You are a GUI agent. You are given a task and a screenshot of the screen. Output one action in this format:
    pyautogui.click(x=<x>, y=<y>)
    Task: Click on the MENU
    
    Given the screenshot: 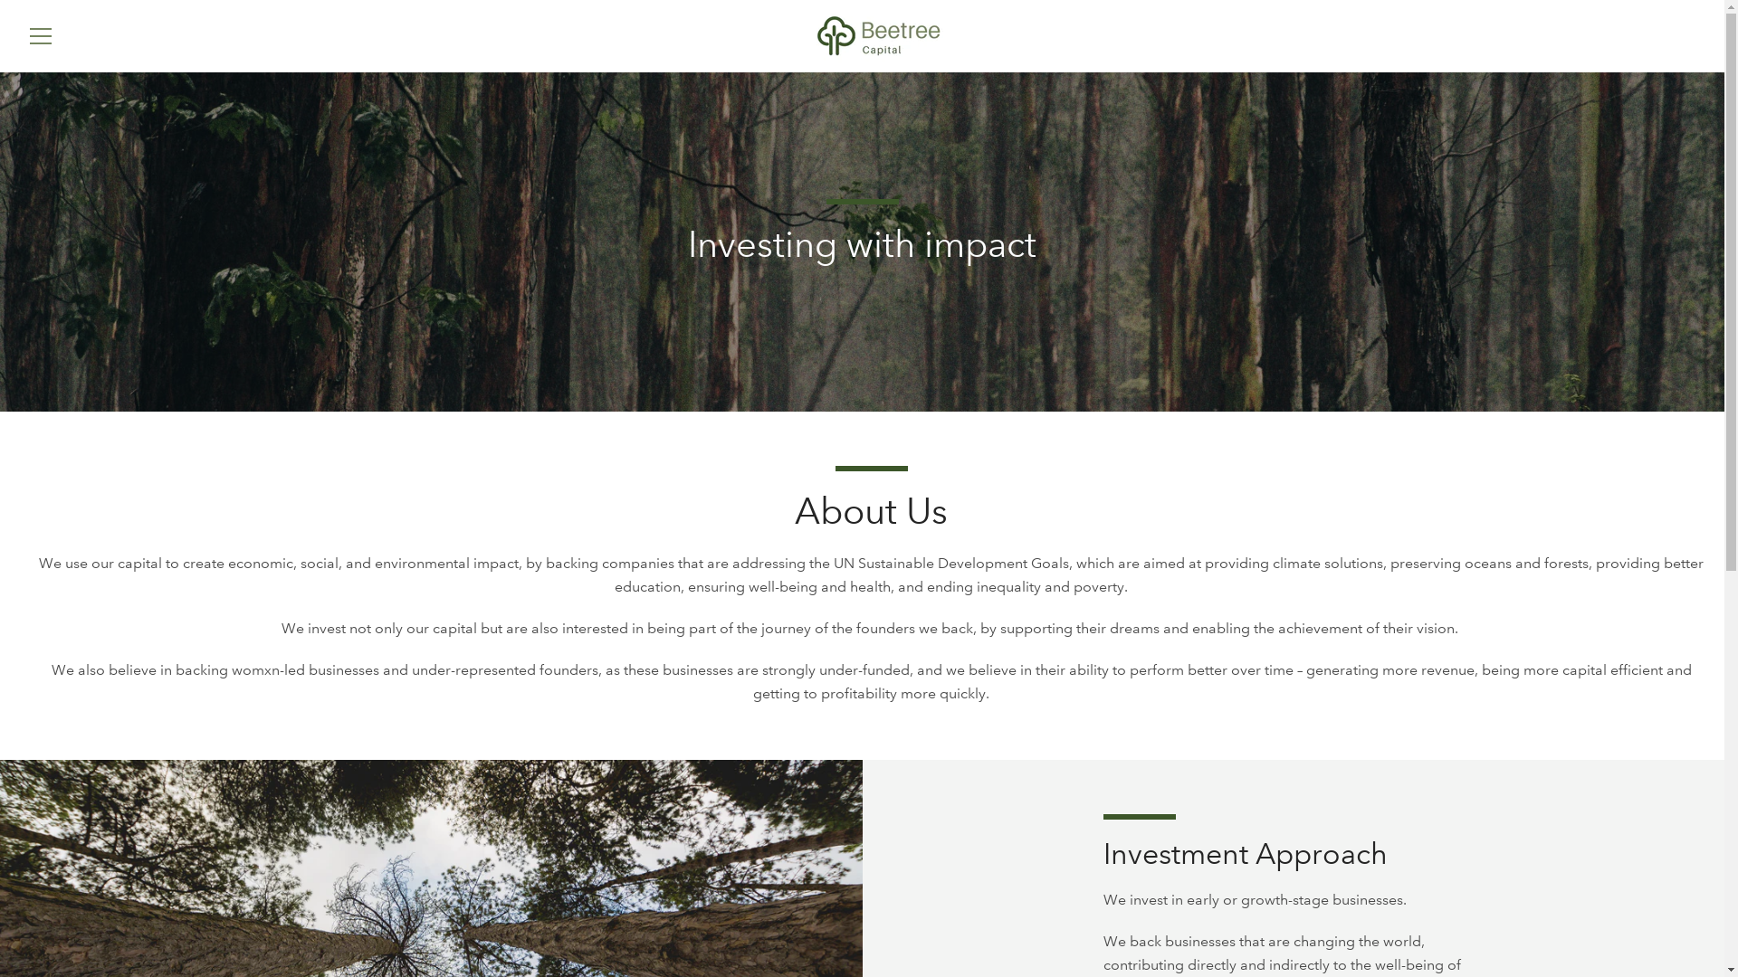 What is the action you would take?
    pyautogui.click(x=41, y=36)
    